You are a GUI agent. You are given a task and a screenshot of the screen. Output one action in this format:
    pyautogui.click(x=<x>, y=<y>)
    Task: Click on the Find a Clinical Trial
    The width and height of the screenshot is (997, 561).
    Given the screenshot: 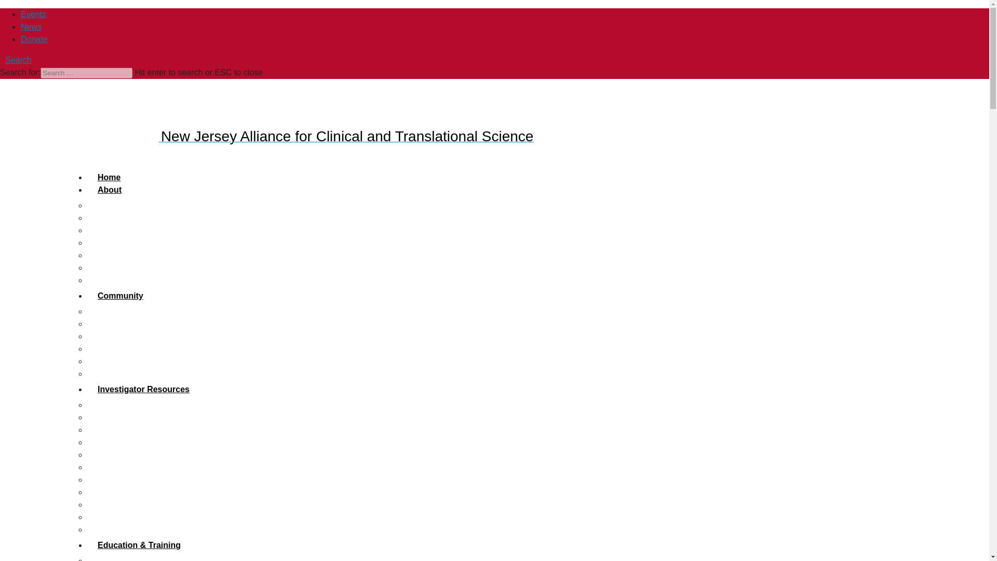 What is the action you would take?
    pyautogui.click(x=123, y=349)
    